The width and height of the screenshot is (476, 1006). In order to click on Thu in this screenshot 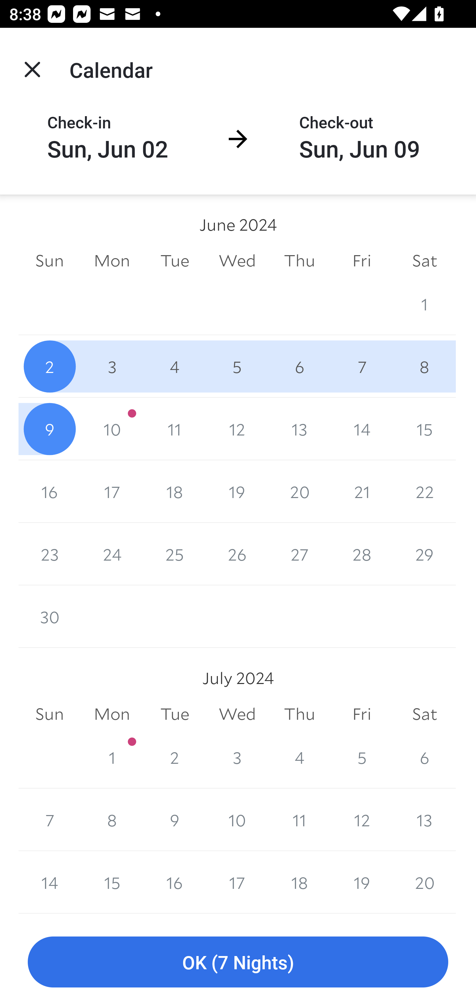, I will do `click(299, 714)`.